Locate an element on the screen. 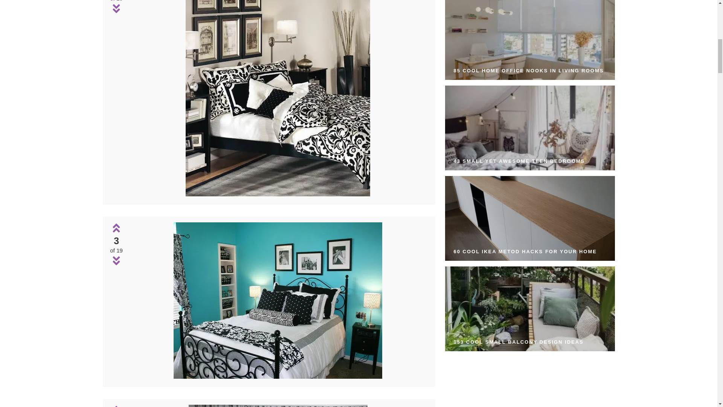 This screenshot has height=407, width=723. Traditional Black And White Bedroom is located at coordinates (278, 300).